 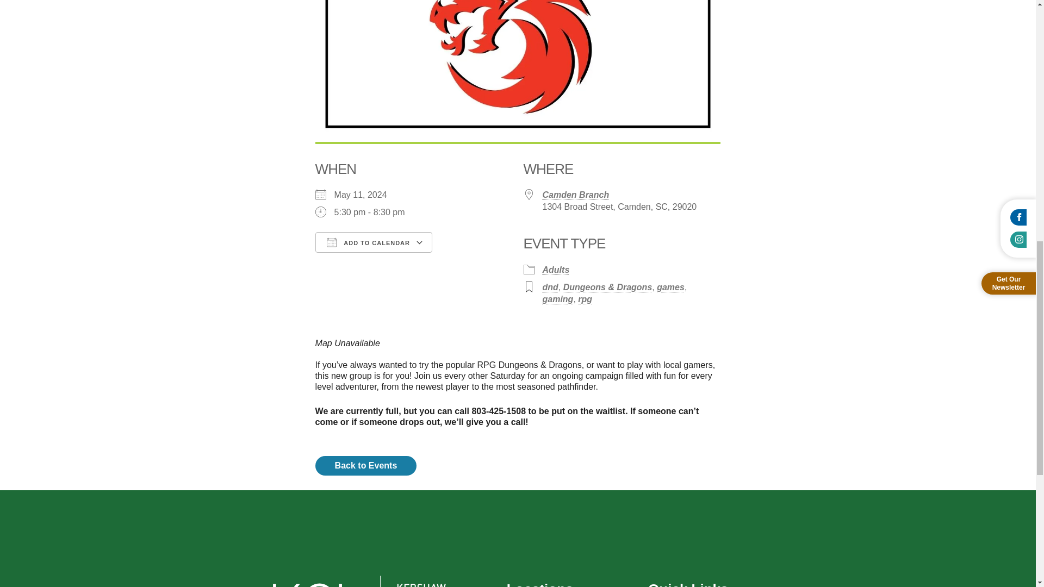 I want to click on Google Calendar, so click(x=476, y=261).